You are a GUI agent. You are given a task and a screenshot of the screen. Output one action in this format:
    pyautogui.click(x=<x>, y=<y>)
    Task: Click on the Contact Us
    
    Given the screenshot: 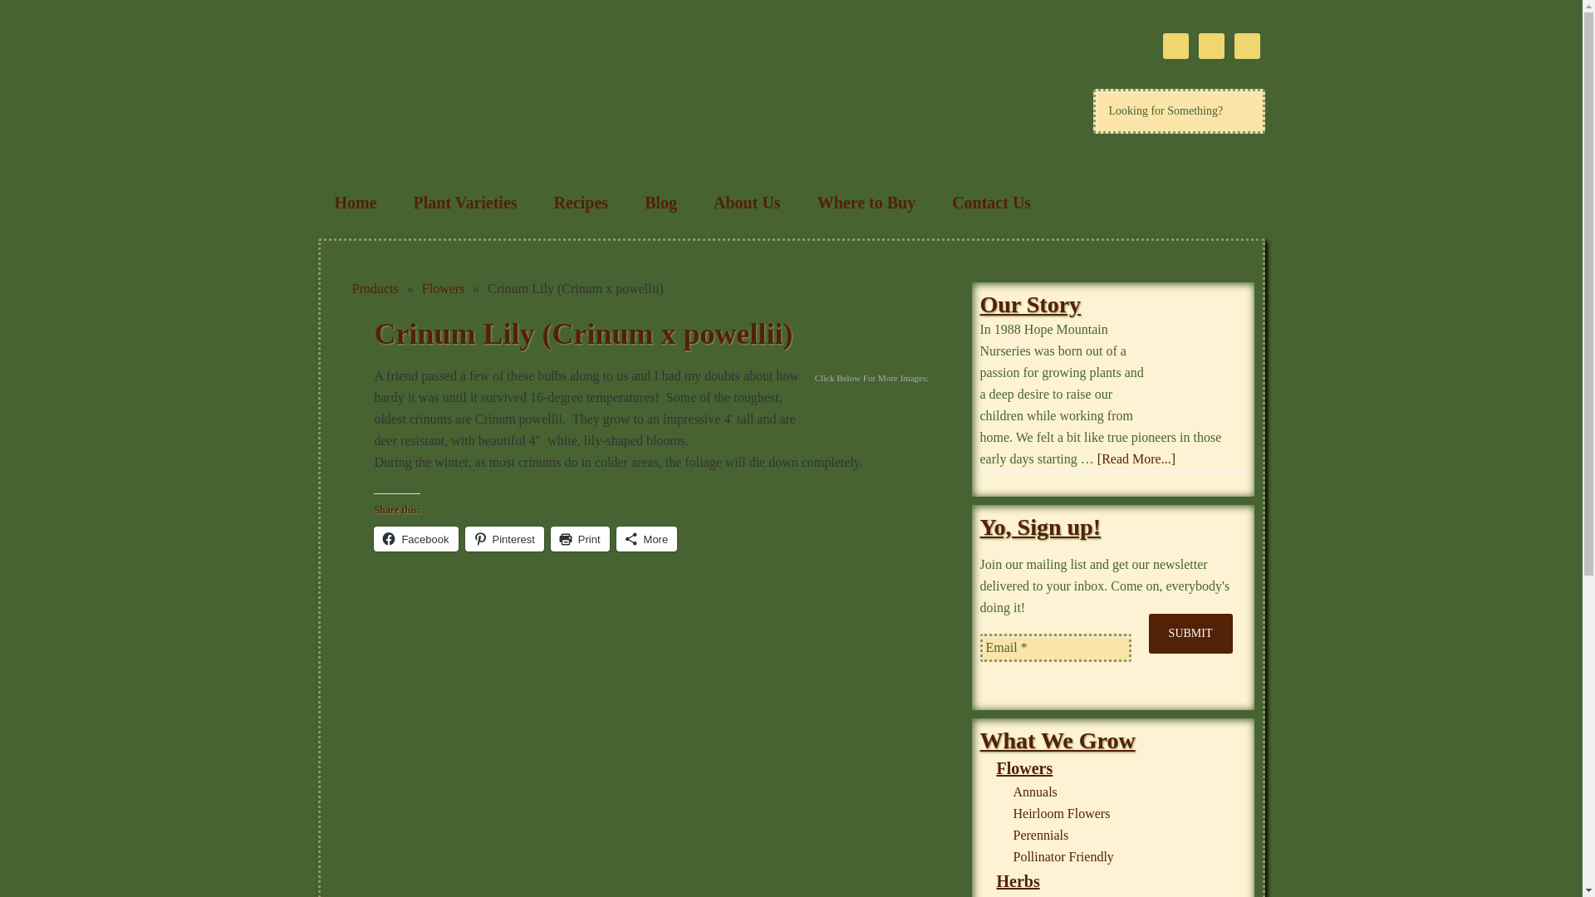 What is the action you would take?
    pyautogui.click(x=991, y=203)
    